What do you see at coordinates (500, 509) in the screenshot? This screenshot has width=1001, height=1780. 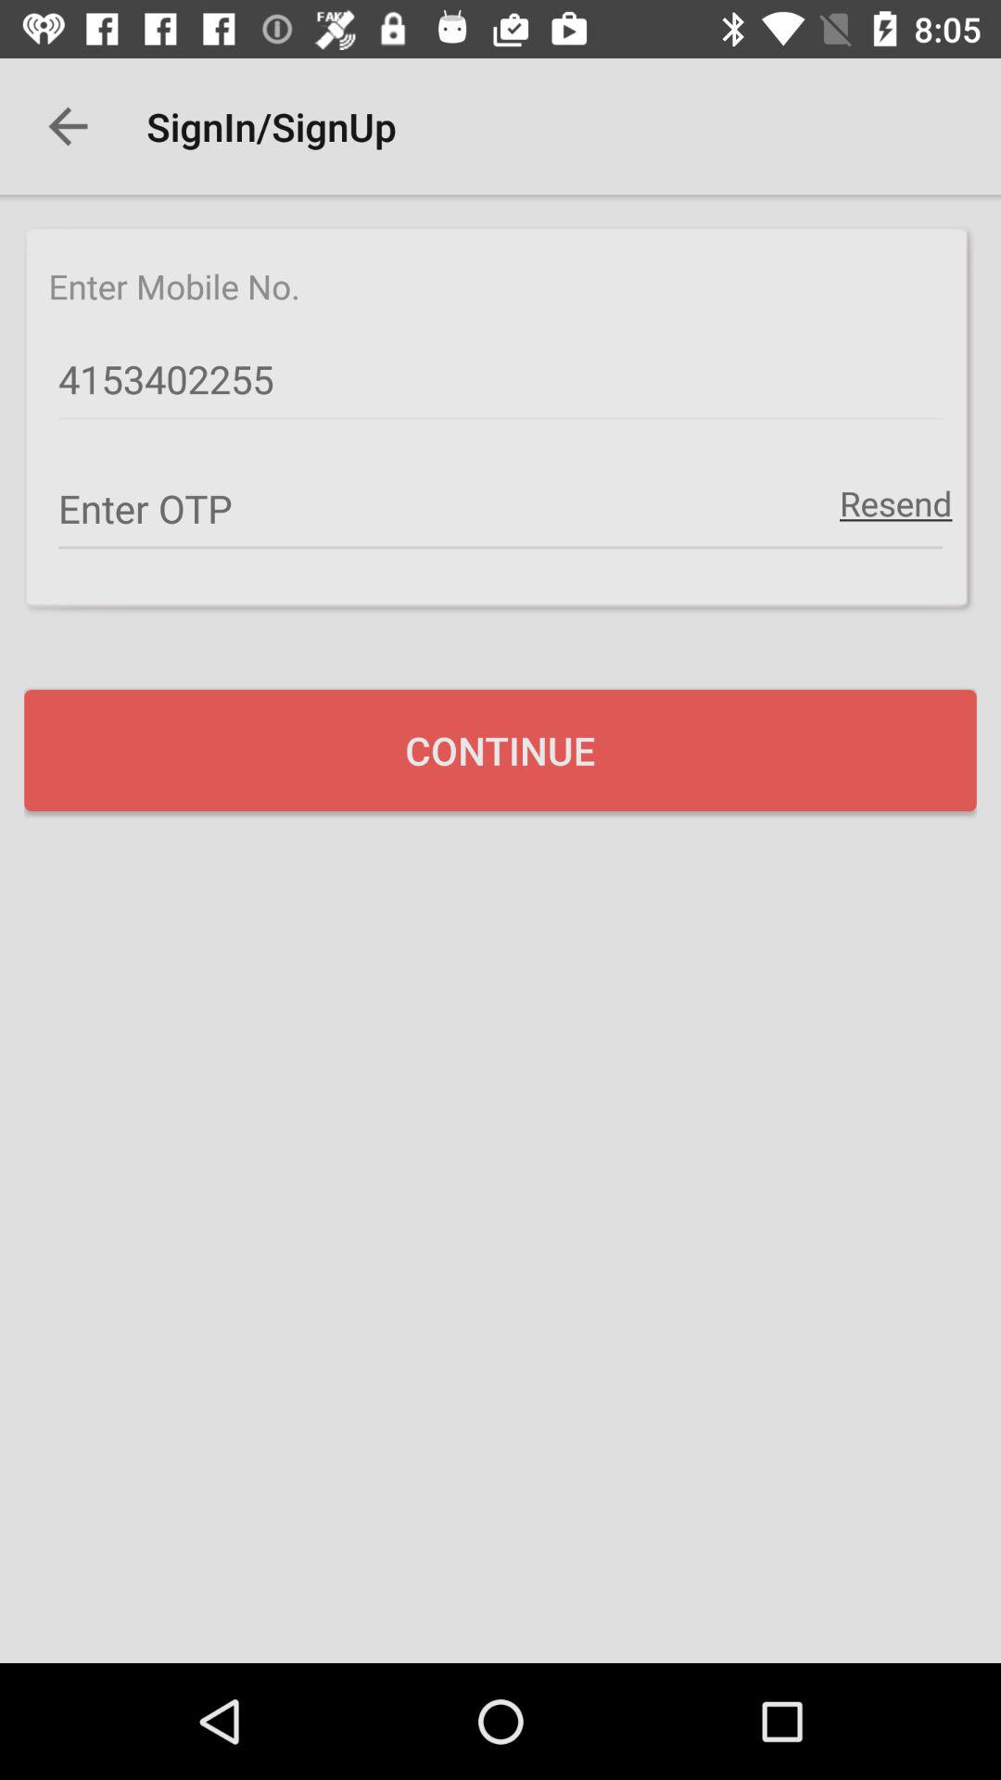 I see `launch the icon above continue icon` at bounding box center [500, 509].